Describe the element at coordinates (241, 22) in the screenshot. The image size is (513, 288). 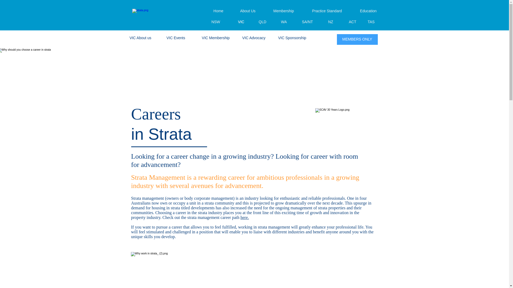
I see `VIC` at that location.